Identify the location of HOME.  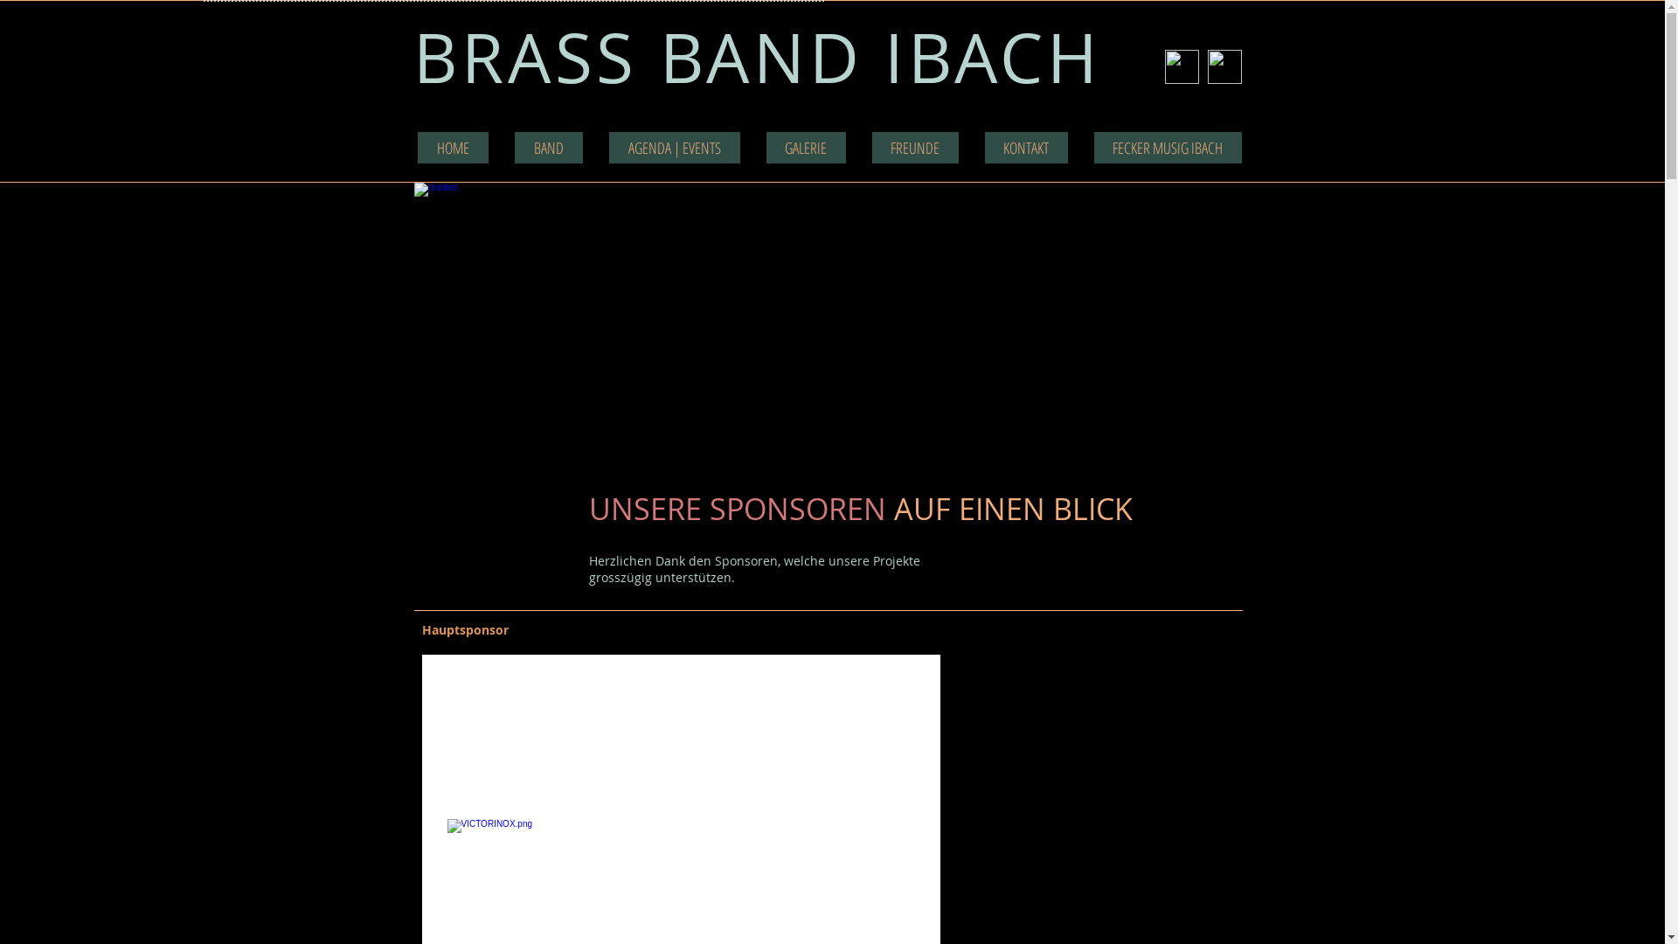
(453, 147).